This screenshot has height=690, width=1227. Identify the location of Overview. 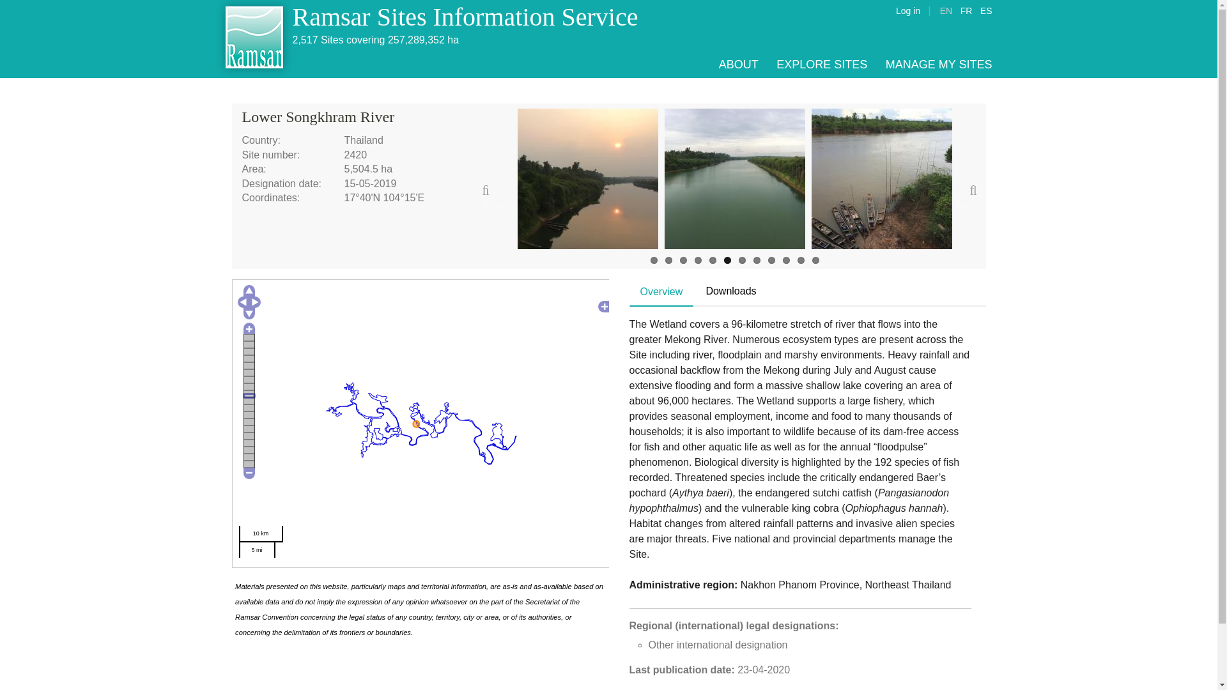
(661, 292).